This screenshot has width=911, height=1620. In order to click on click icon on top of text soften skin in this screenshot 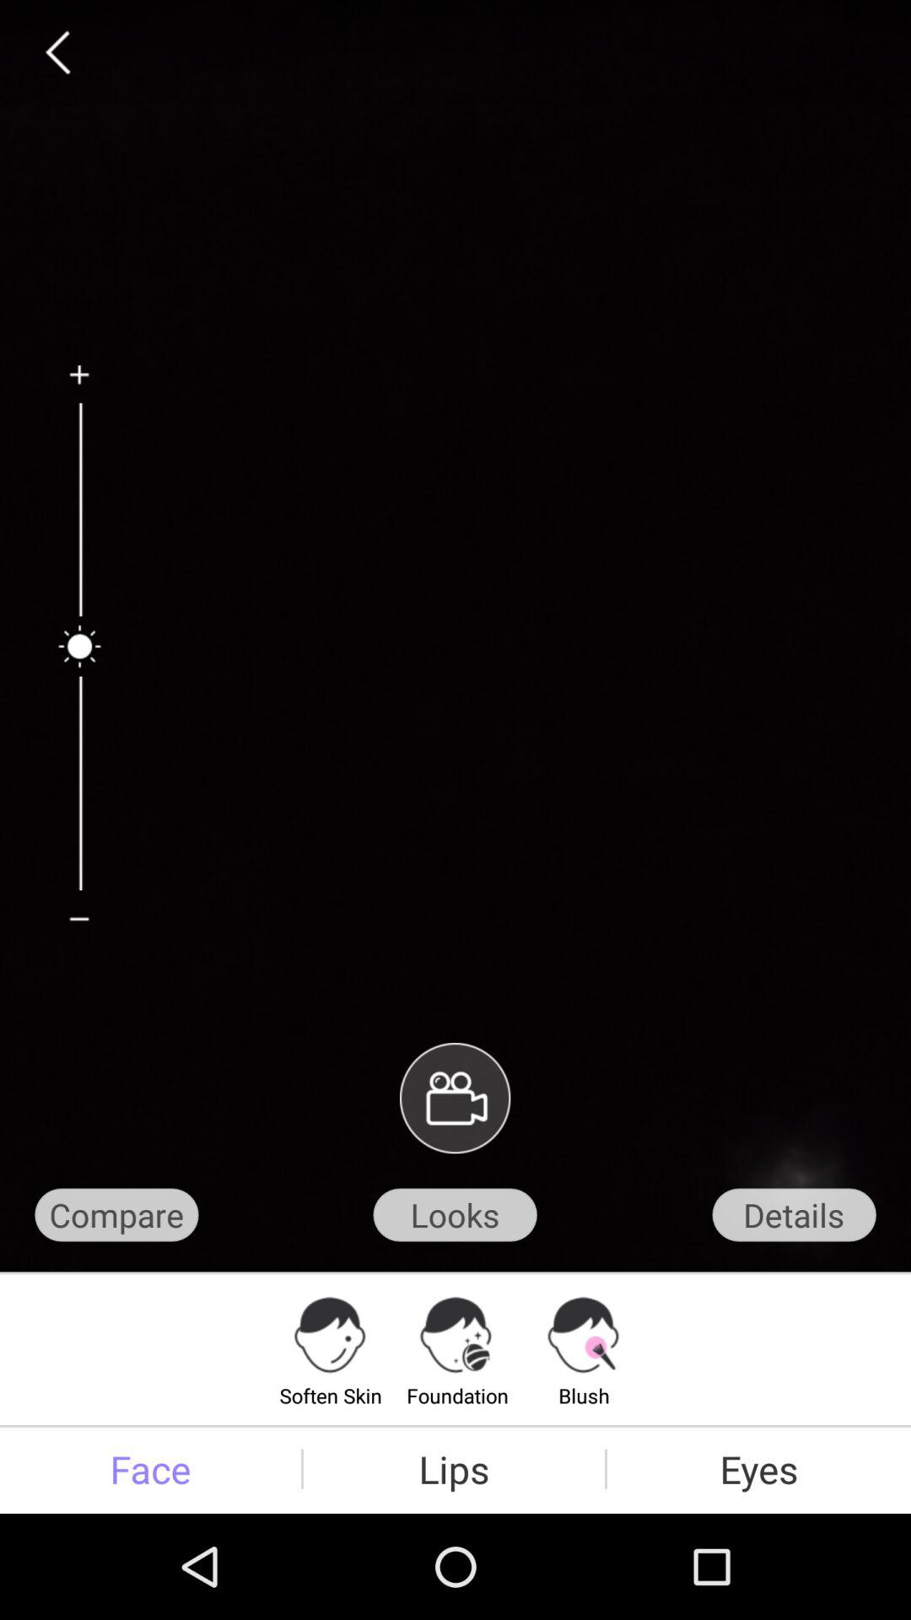, I will do `click(331, 1335)`.